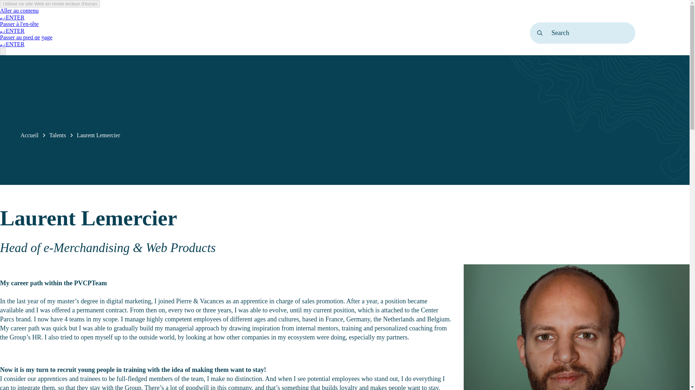 Image resolution: width=695 pixels, height=390 pixels. What do you see at coordinates (657, 32) in the screenshot?
I see `EN` at bounding box center [657, 32].